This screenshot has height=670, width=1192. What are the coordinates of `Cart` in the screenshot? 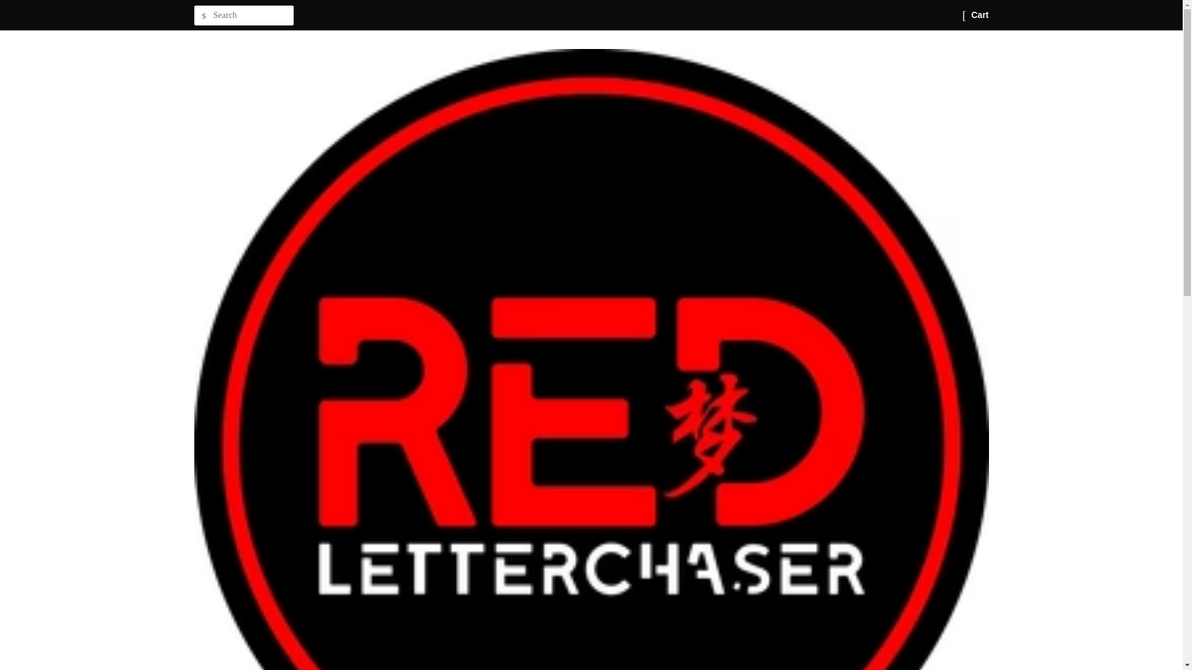 It's located at (980, 15).